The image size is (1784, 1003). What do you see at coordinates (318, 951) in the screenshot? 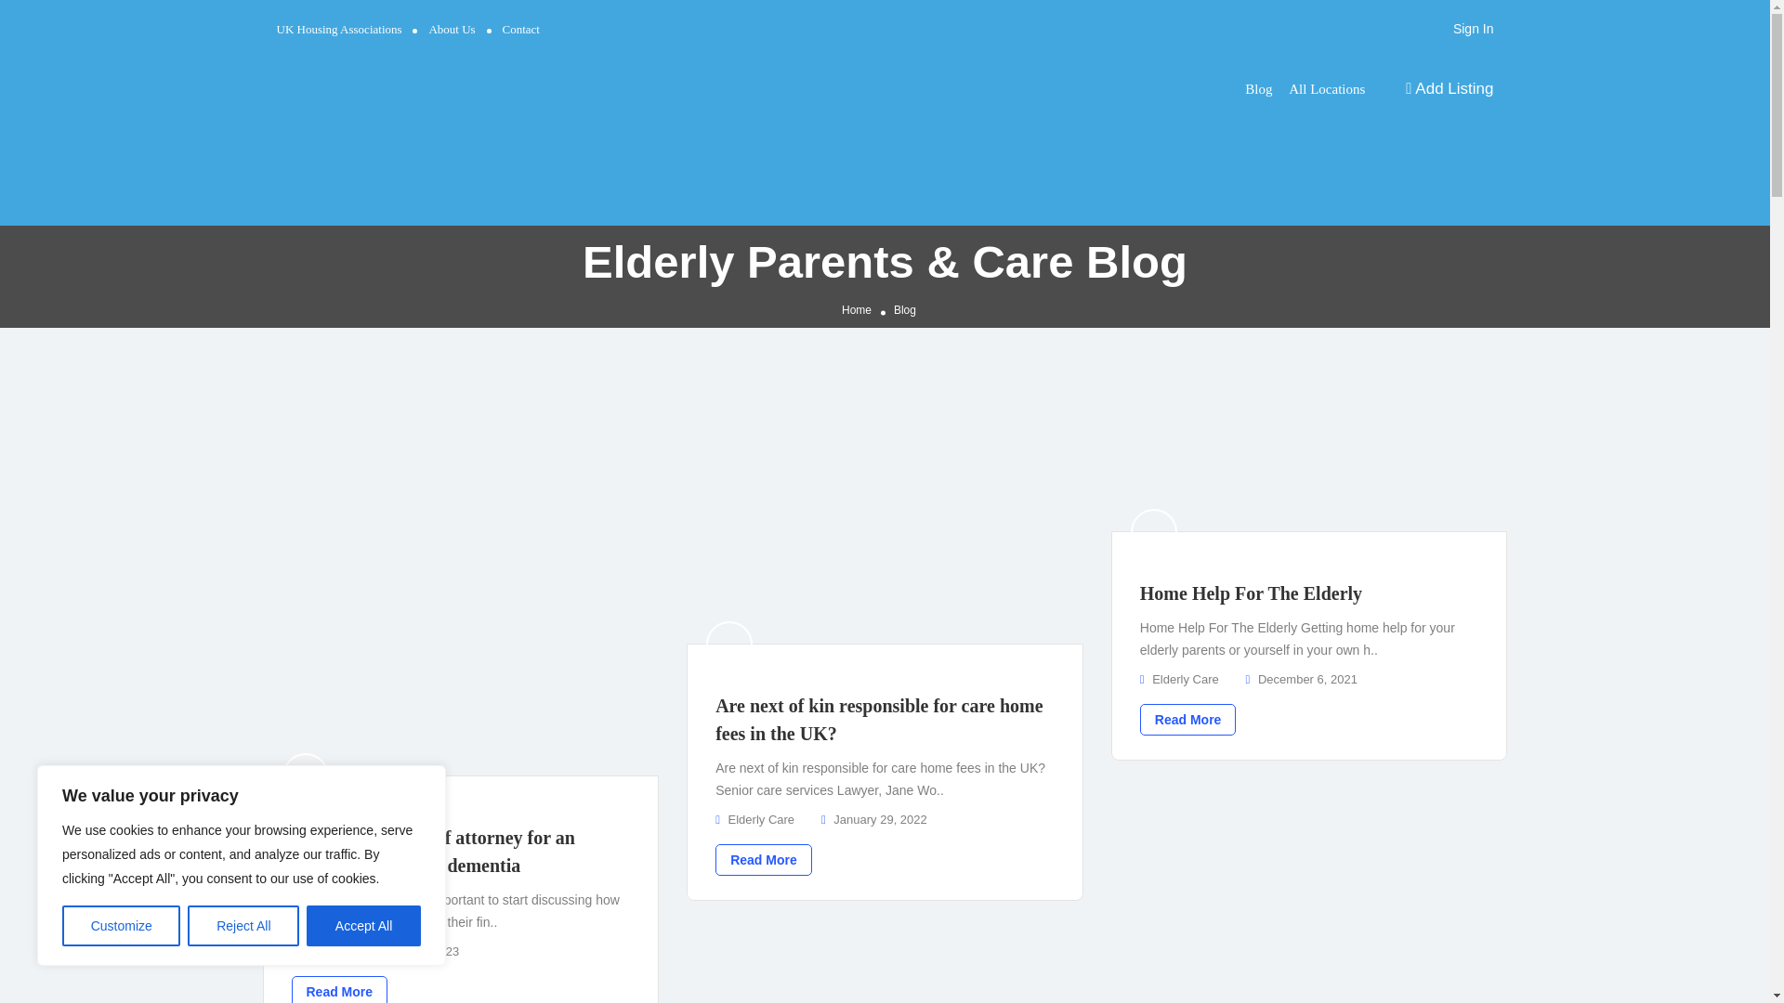
I see `Legal` at bounding box center [318, 951].